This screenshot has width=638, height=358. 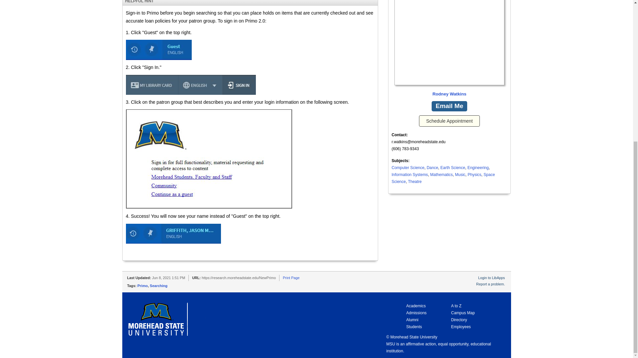 I want to click on Students, so click(x=404, y=327).